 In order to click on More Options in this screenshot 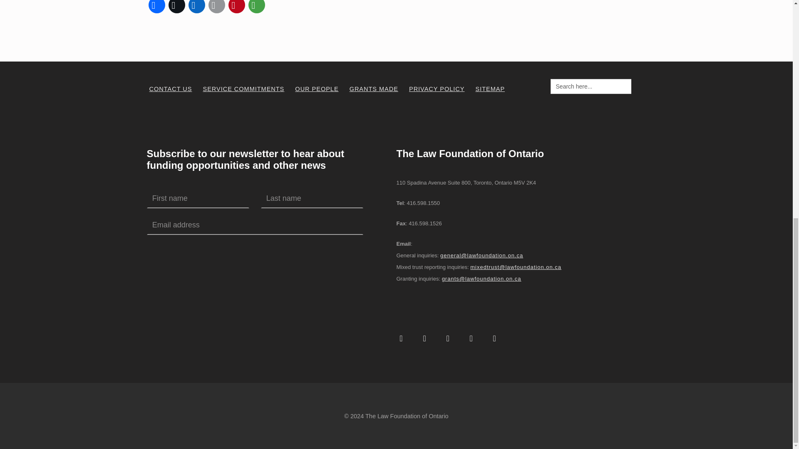, I will do `click(256, 7)`.